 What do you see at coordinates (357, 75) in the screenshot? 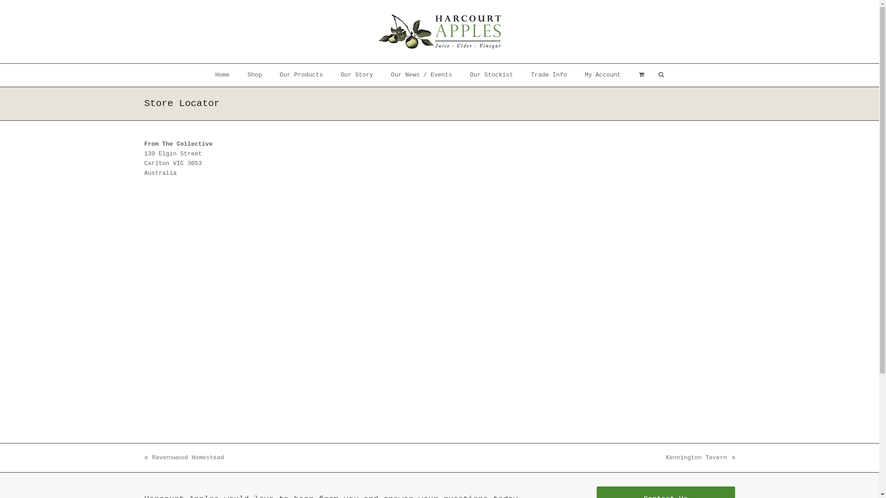
I see `Our Story` at bounding box center [357, 75].